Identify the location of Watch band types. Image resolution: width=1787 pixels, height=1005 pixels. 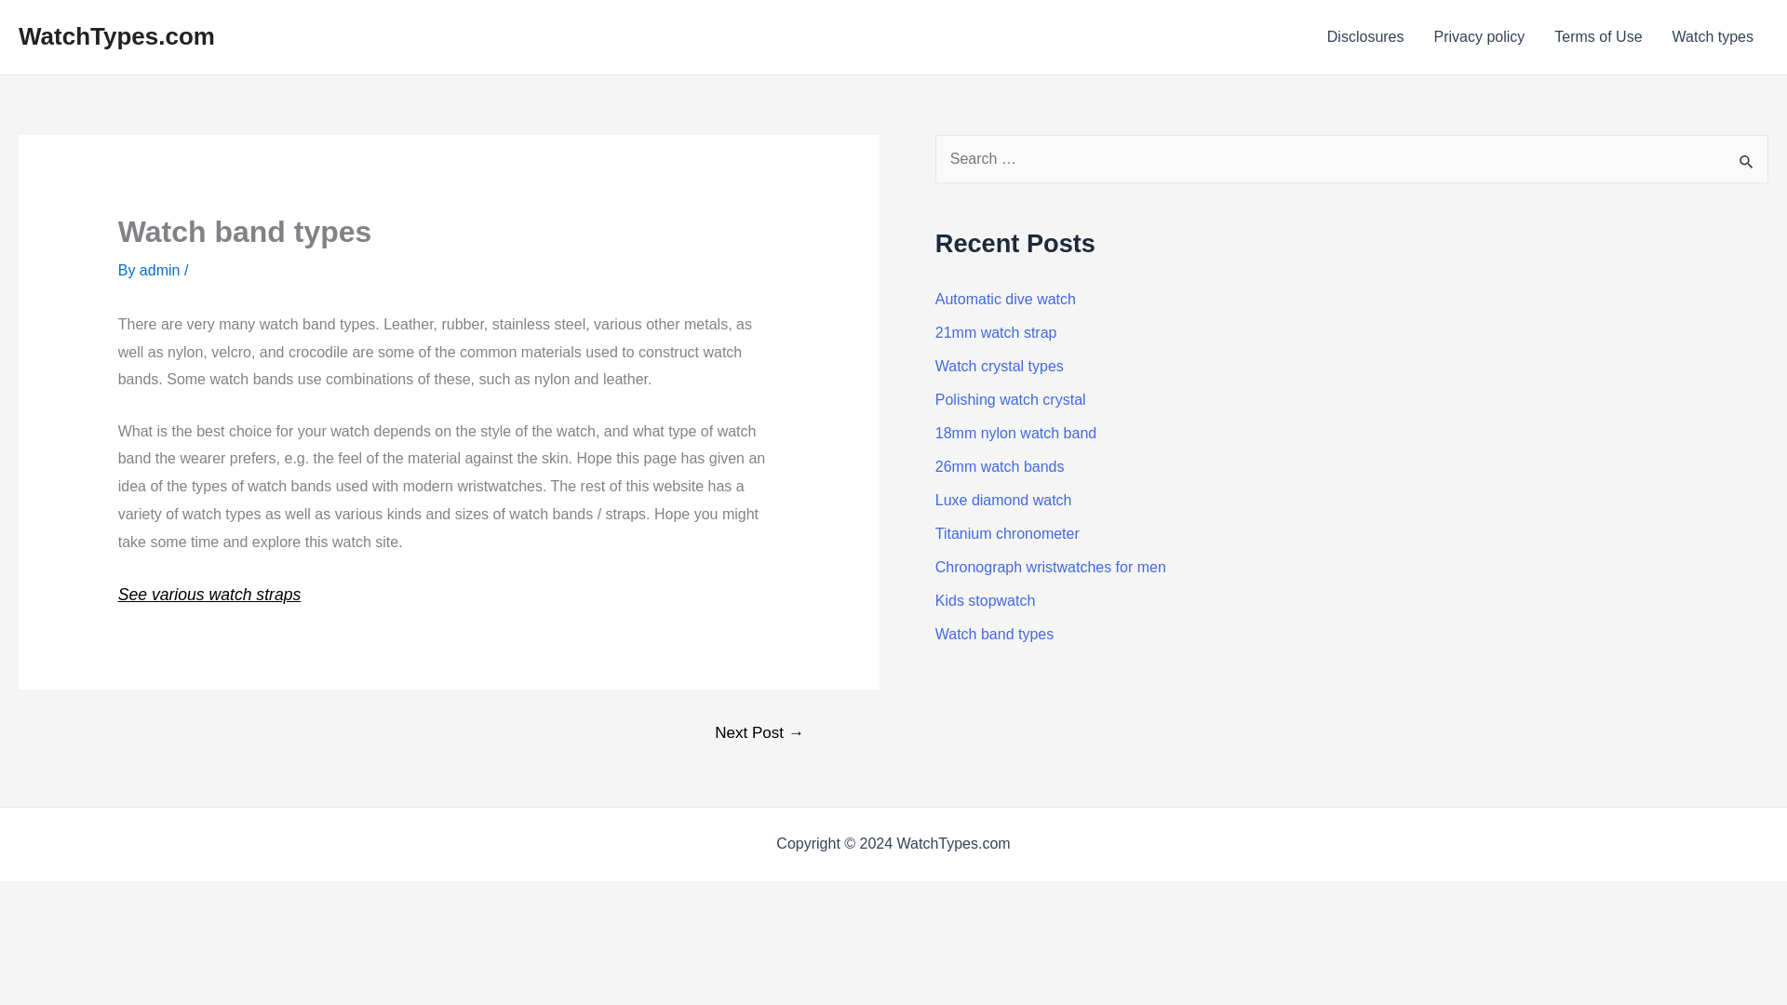
(994, 634).